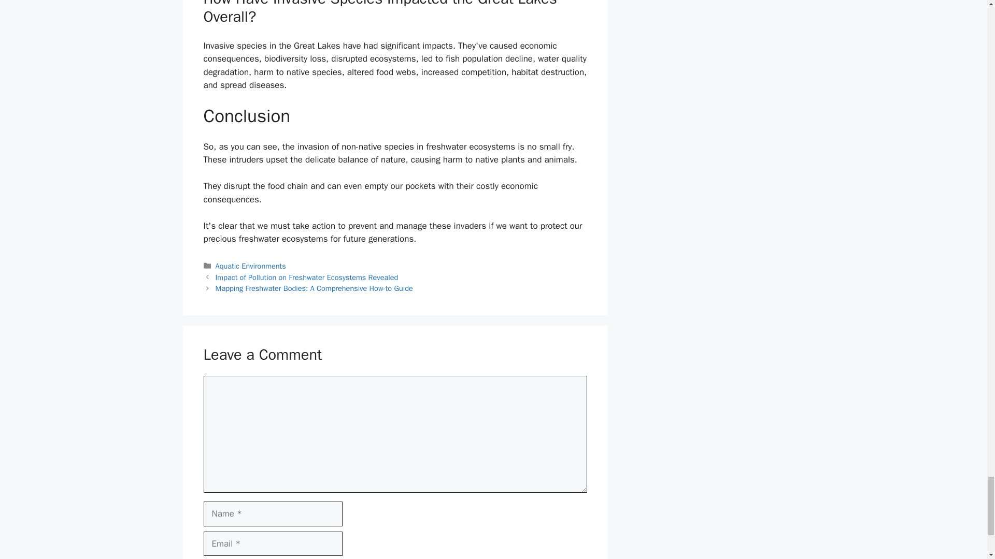  What do you see at coordinates (307, 276) in the screenshot?
I see `Previous` at bounding box center [307, 276].